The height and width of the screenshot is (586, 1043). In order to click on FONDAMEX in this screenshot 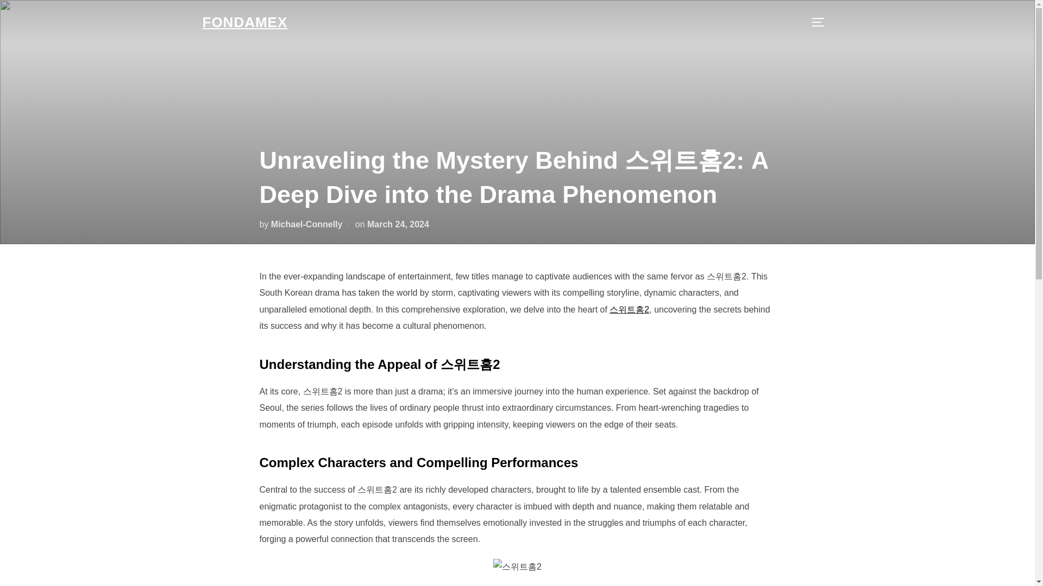, I will do `click(244, 22)`.